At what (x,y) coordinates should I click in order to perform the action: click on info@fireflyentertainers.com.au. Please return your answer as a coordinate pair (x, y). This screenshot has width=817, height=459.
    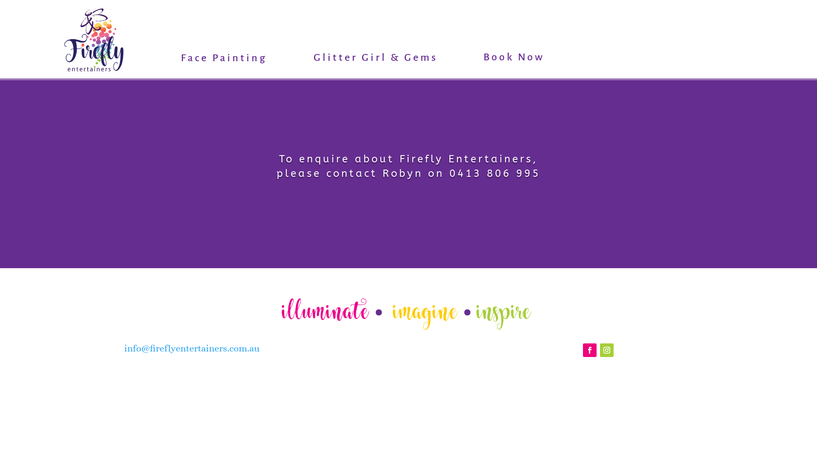
    Looking at the image, I should click on (192, 348).